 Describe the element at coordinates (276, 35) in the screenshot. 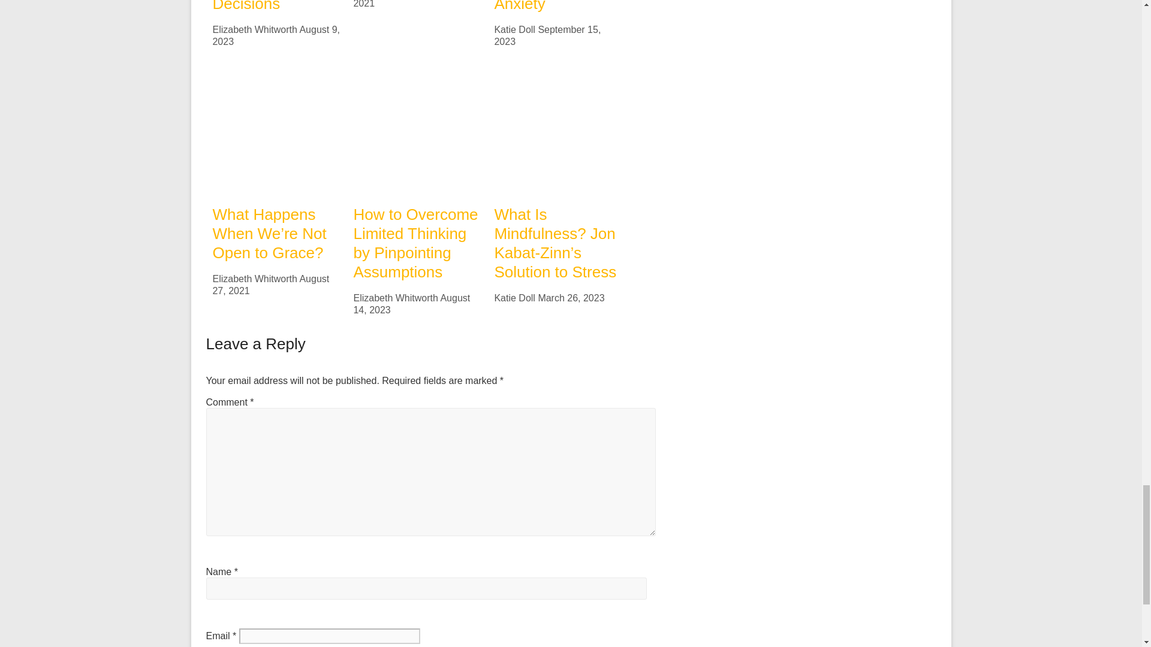

I see `1:59 pm` at that location.